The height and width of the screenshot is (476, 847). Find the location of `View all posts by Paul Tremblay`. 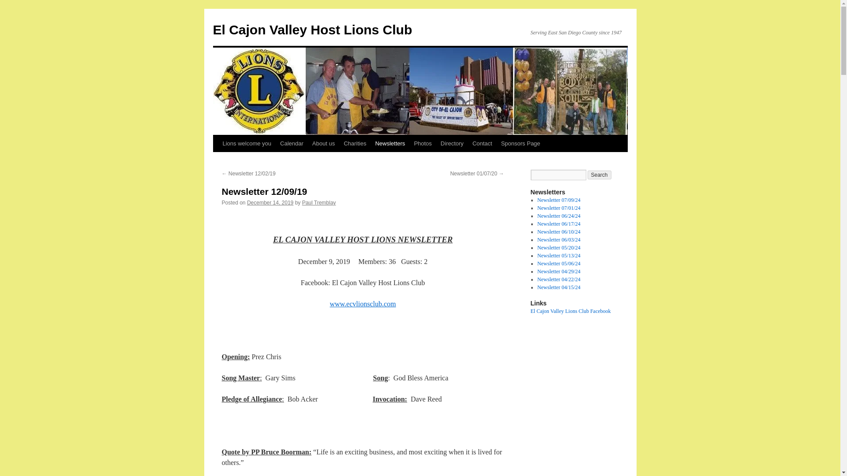

View all posts by Paul Tremblay is located at coordinates (319, 202).